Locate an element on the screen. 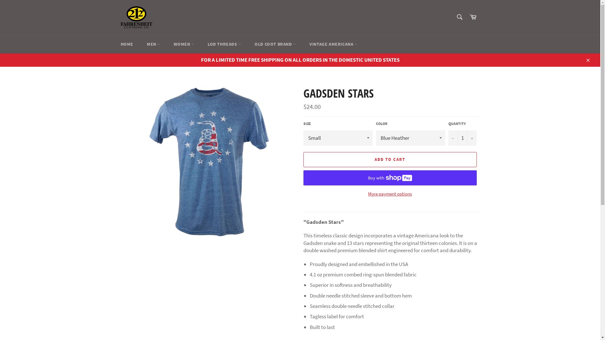 This screenshot has height=340, width=605. OLD COOT BRAND is located at coordinates (275, 44).